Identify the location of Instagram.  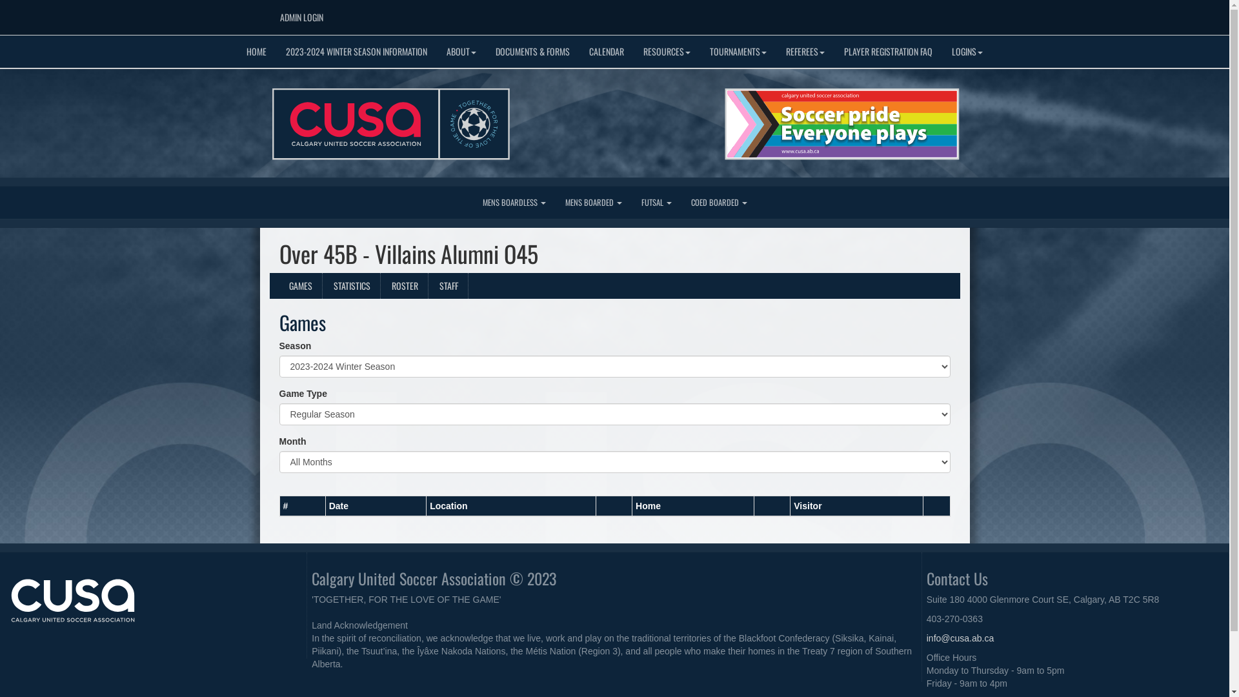
(923, 14).